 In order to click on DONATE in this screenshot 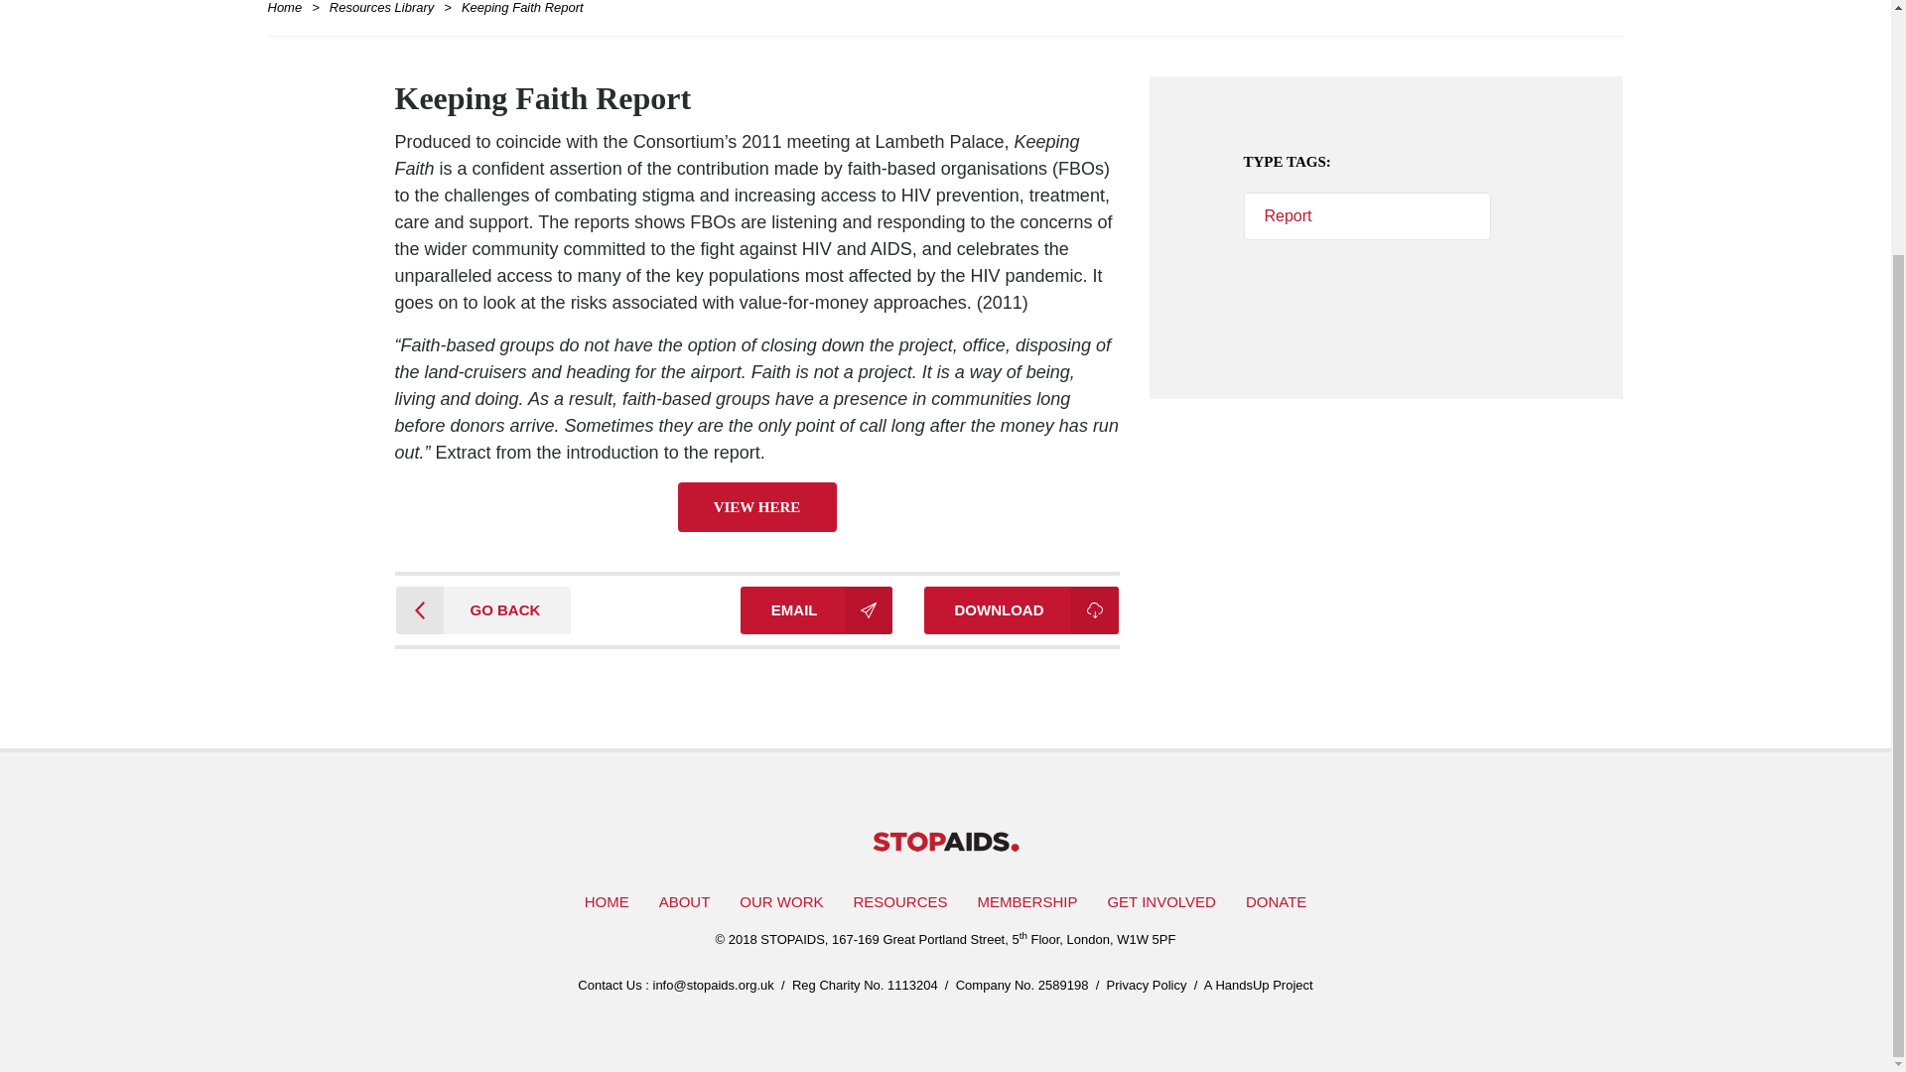, I will do `click(1276, 901)`.